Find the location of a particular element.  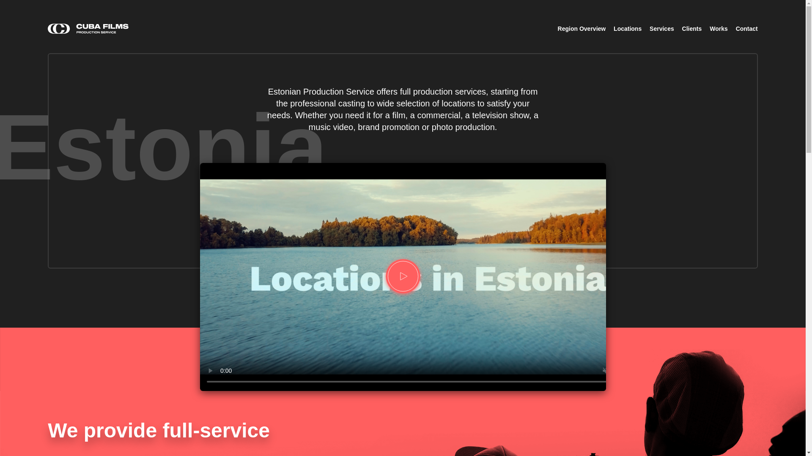

Contact is located at coordinates (746, 29).